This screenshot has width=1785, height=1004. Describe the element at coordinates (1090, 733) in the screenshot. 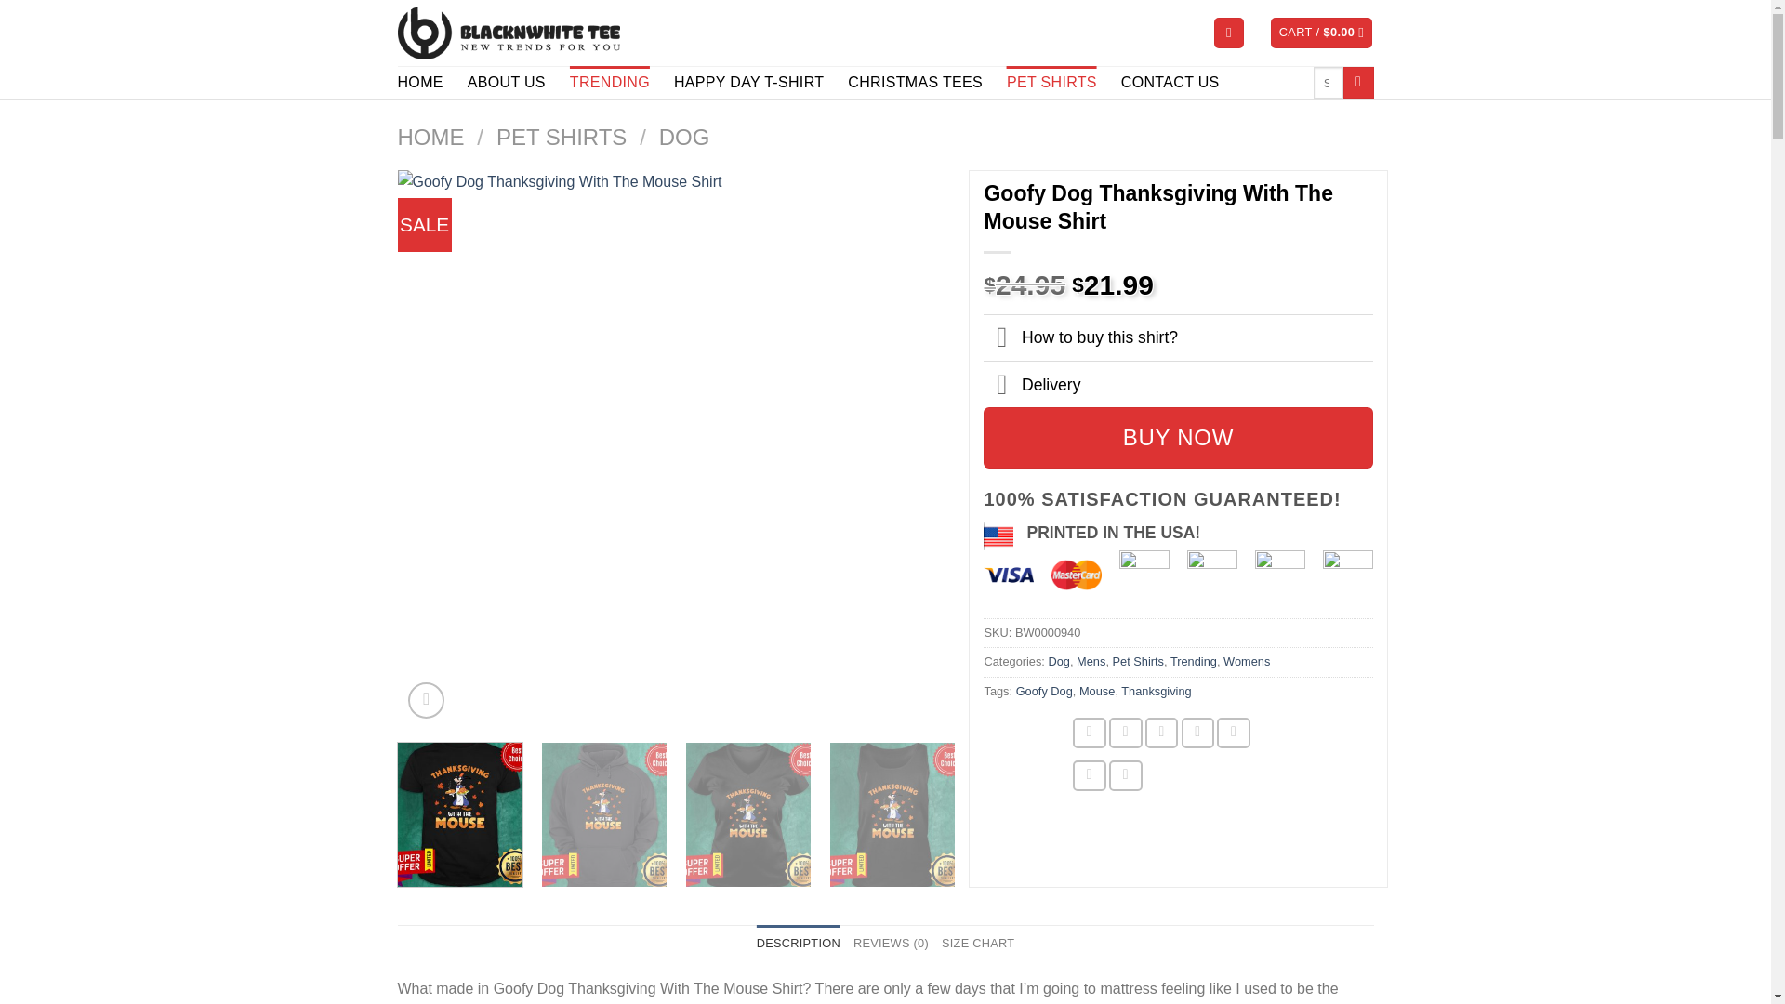

I see `Share on Facebook` at that location.